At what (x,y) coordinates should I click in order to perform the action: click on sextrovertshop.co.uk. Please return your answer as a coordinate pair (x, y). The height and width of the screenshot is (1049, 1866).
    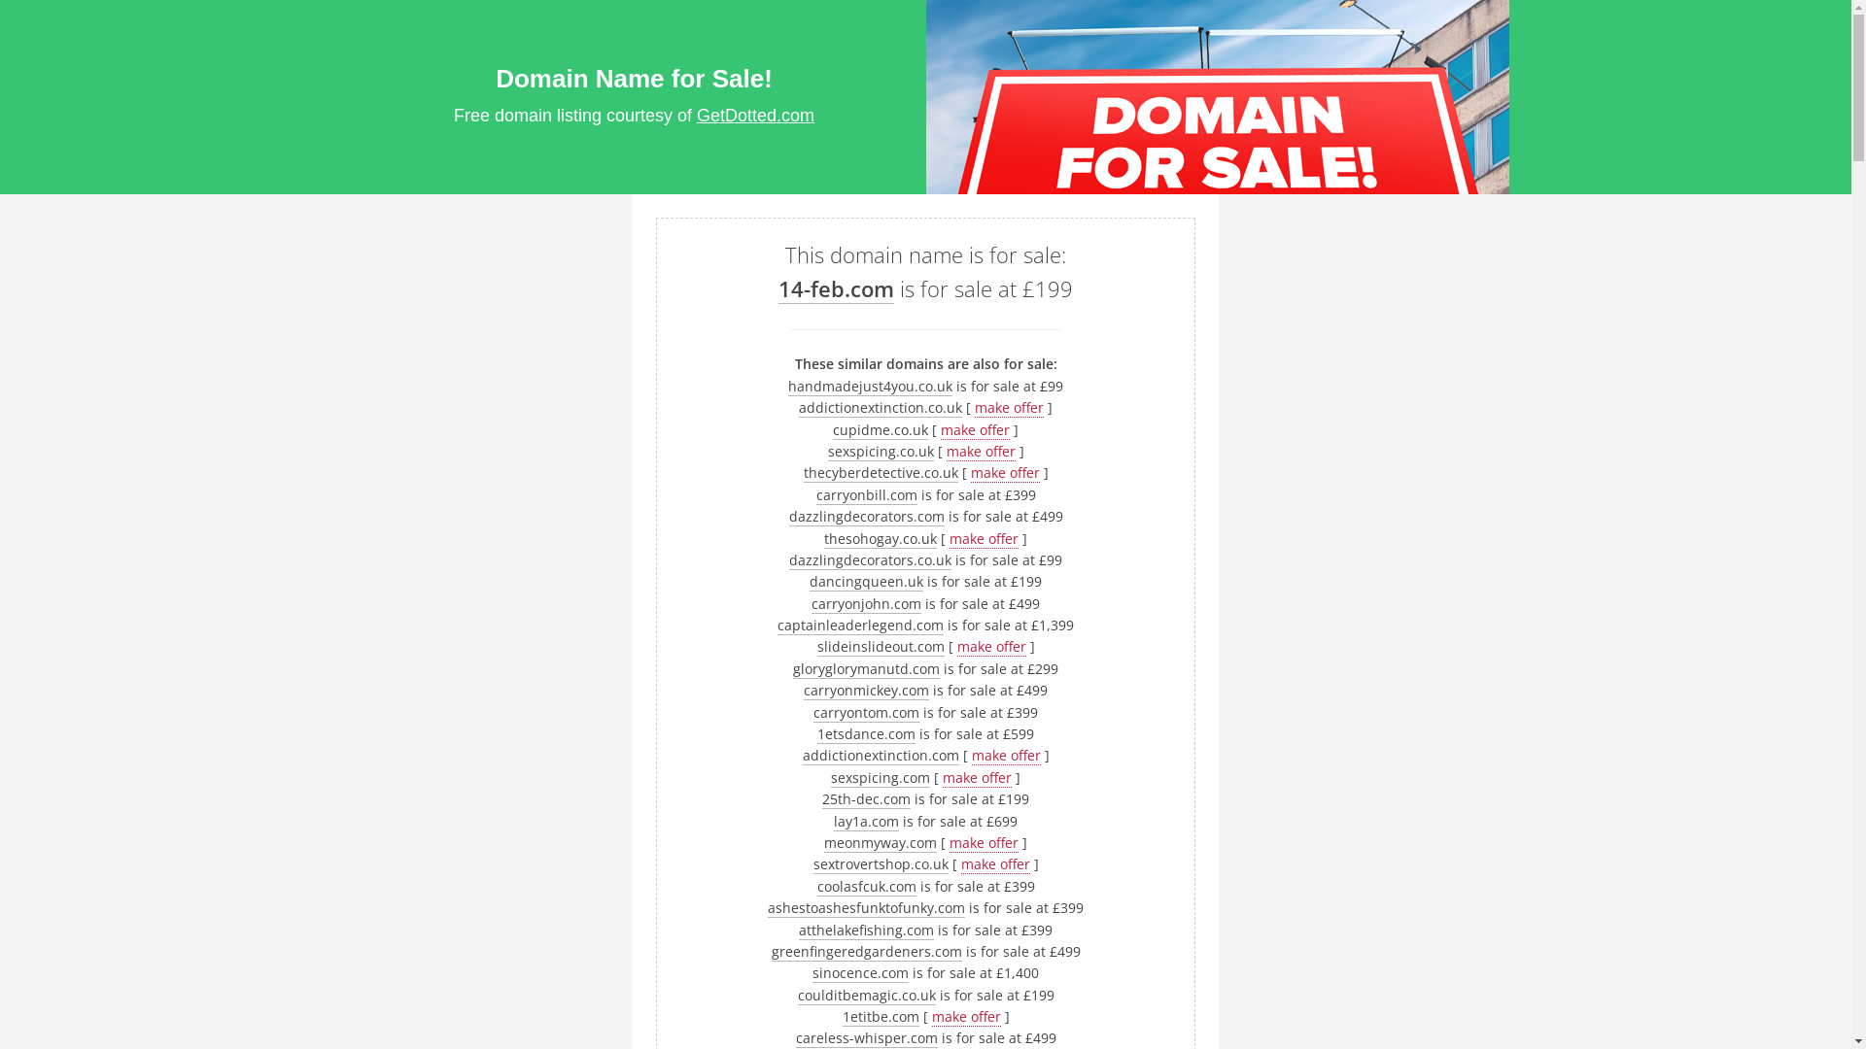
    Looking at the image, I should click on (881, 864).